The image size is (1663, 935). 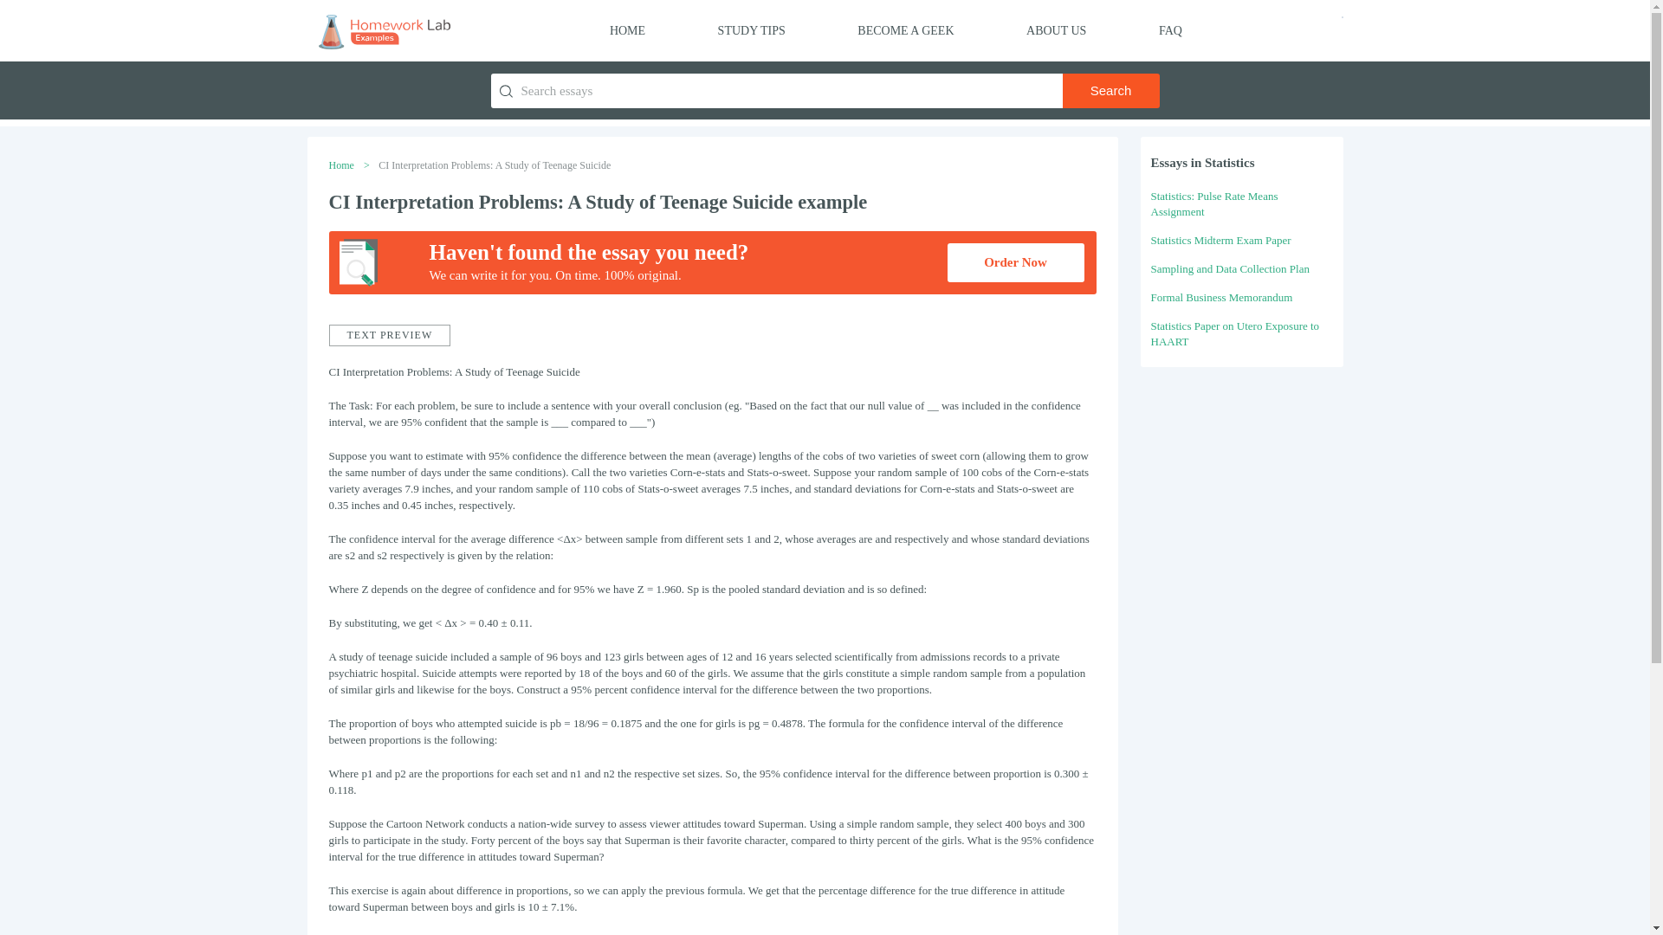 I want to click on HOME, so click(x=627, y=31).